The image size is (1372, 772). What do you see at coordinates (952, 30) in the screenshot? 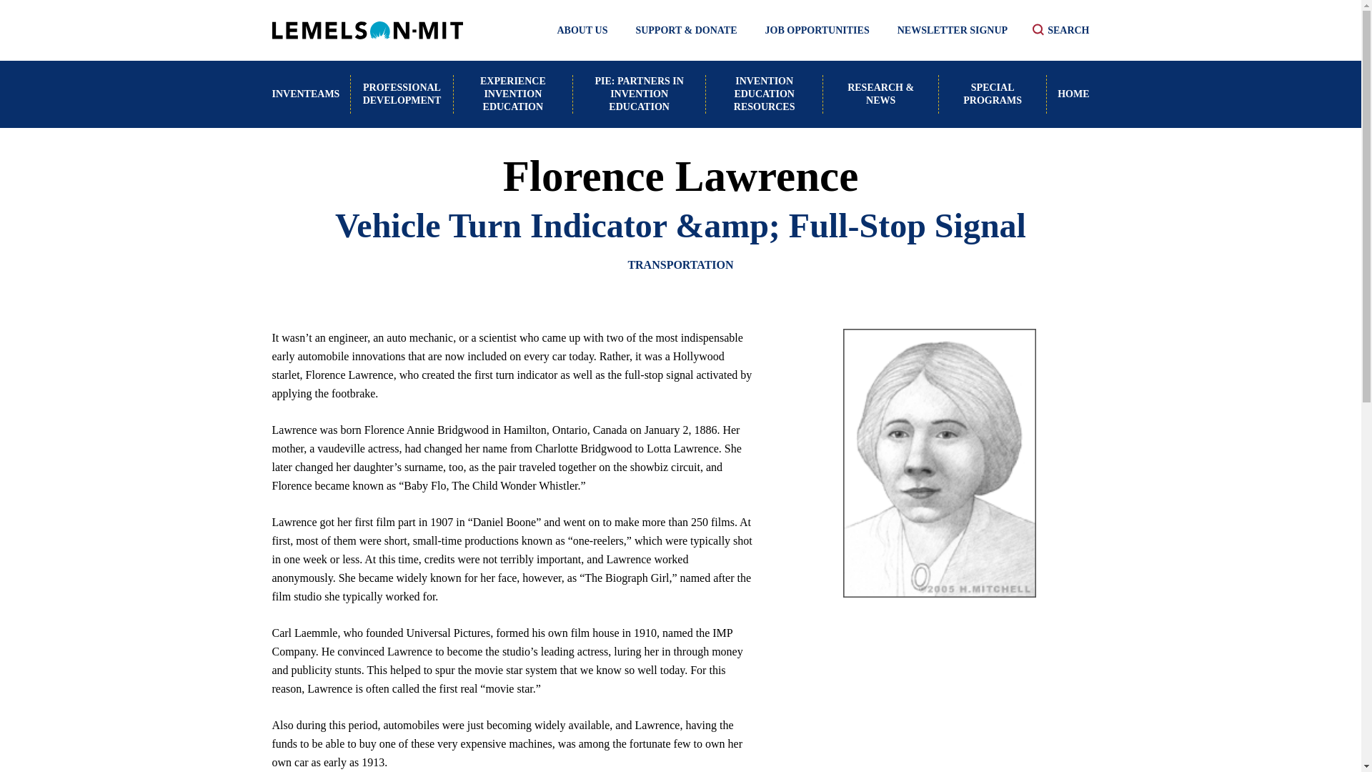
I see `NEWSLETTER SIGNUP` at bounding box center [952, 30].